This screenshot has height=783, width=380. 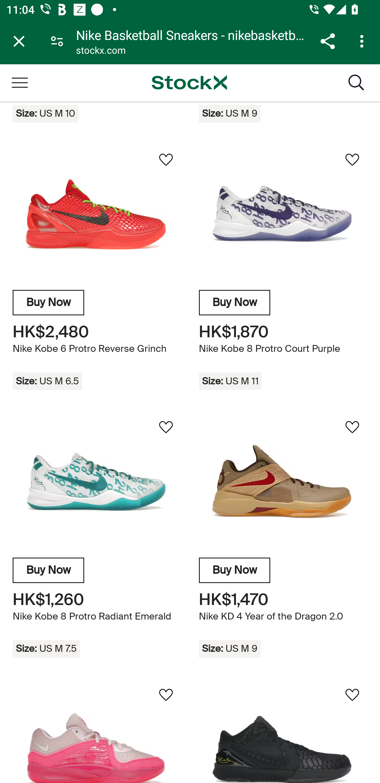 I want to click on nike-kobe-4-protro-gift-of-mamba?size=10, so click(x=283, y=732).